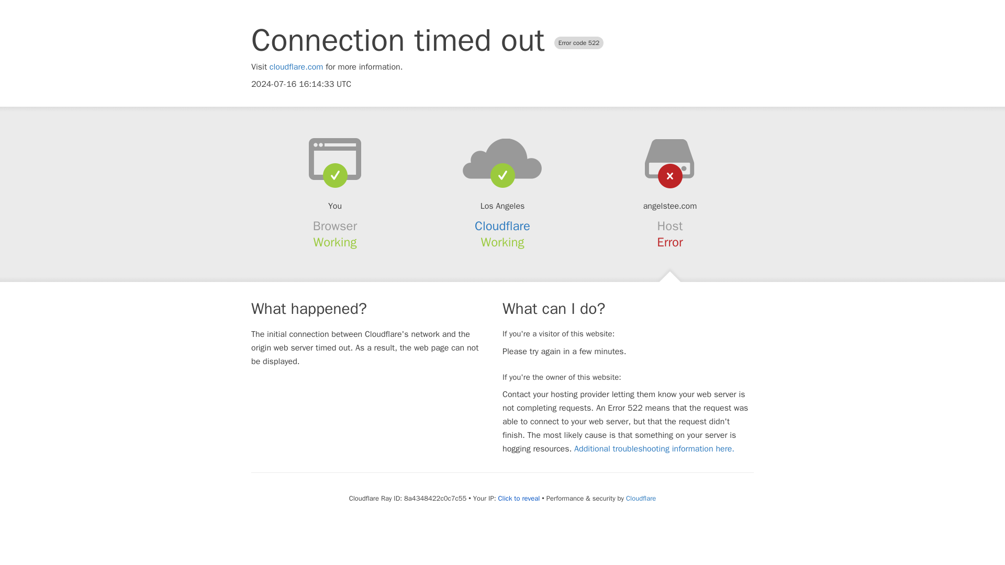 This screenshot has height=565, width=1005. What do you see at coordinates (654, 449) in the screenshot?
I see `Additional troubleshooting information here.` at bounding box center [654, 449].